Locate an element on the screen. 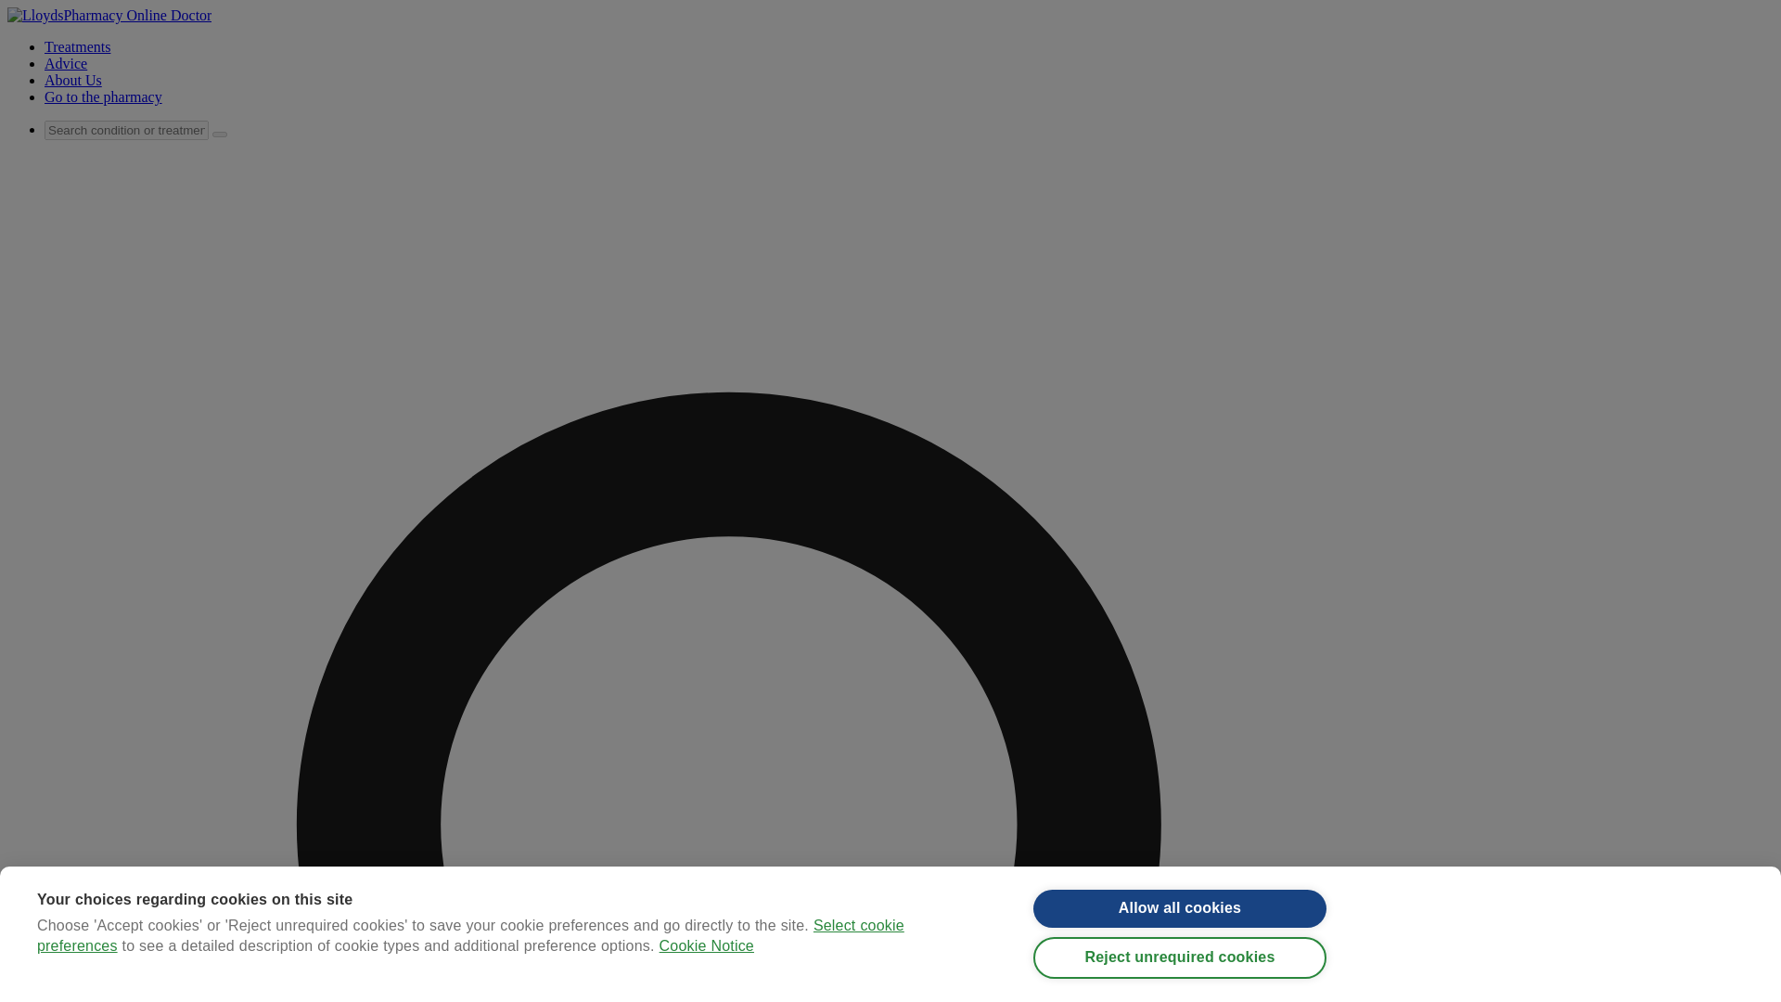 The height and width of the screenshot is (1002, 1781). Treatments is located at coordinates (78, 46).